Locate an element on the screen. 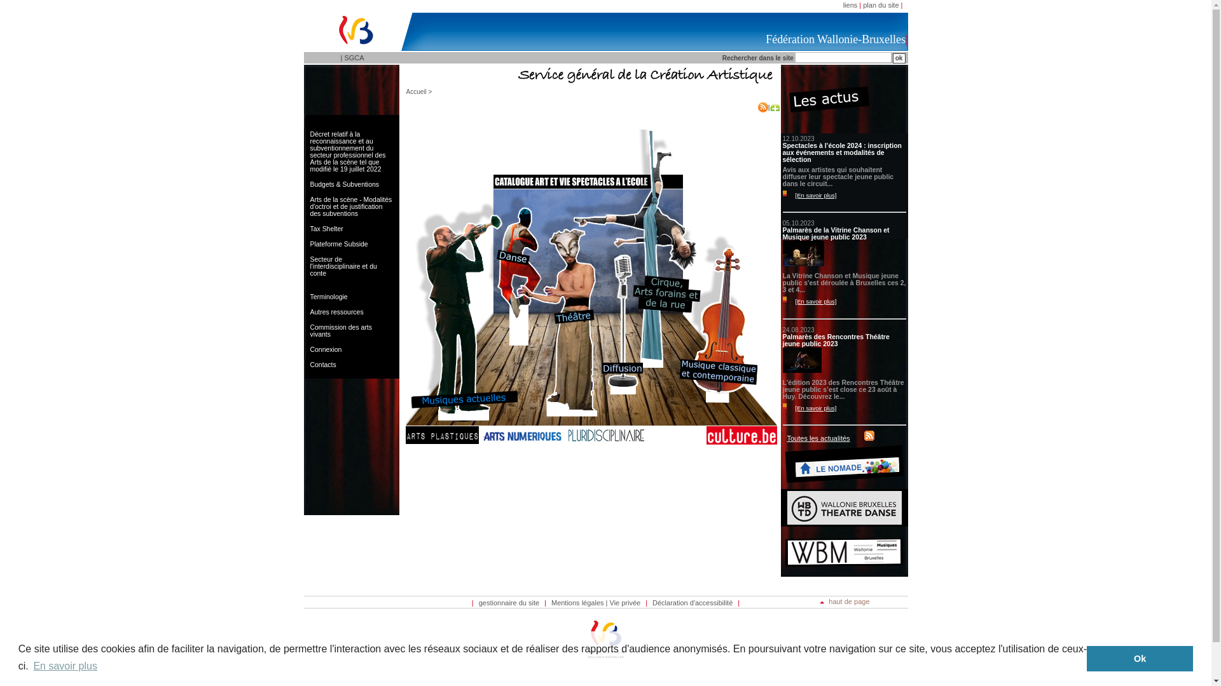  fils RSS is located at coordinates (869, 436).